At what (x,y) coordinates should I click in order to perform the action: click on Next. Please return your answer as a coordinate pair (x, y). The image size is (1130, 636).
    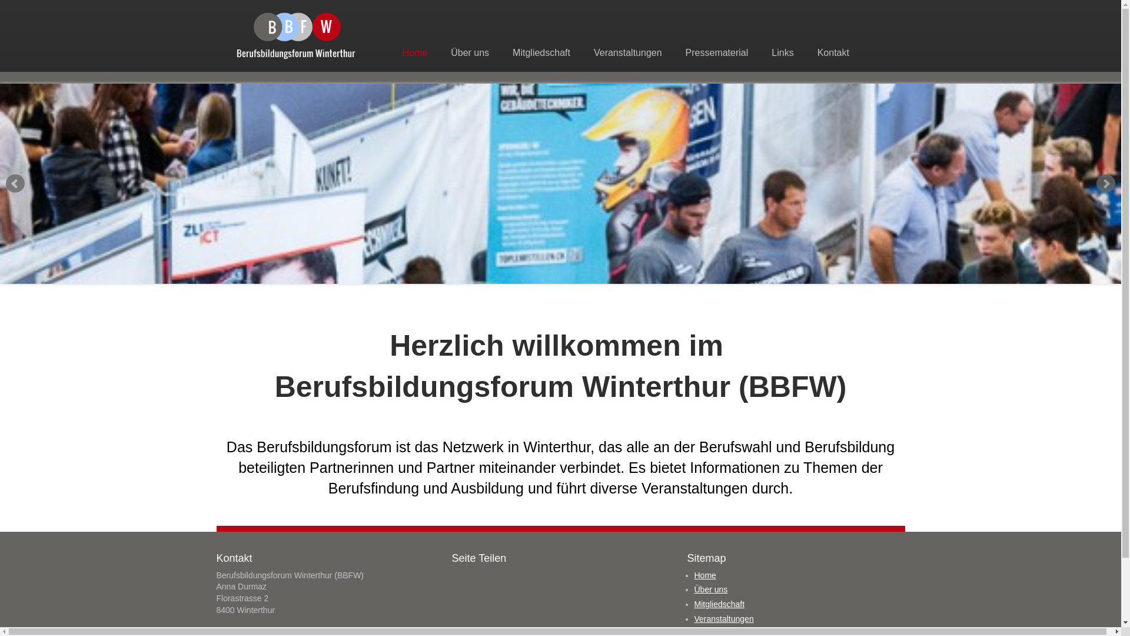
    Looking at the image, I should click on (1106, 184).